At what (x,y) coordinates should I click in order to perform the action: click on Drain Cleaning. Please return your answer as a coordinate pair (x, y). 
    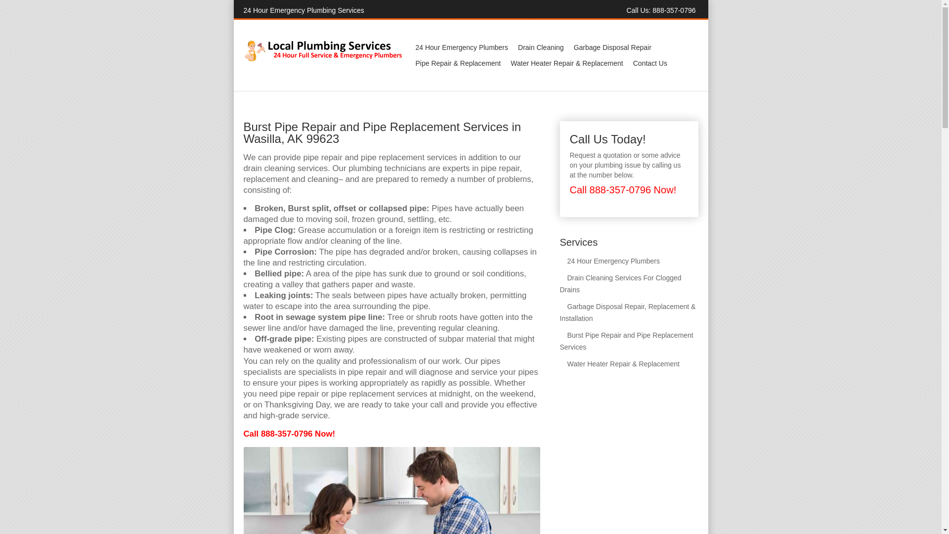
    Looking at the image, I should click on (541, 47).